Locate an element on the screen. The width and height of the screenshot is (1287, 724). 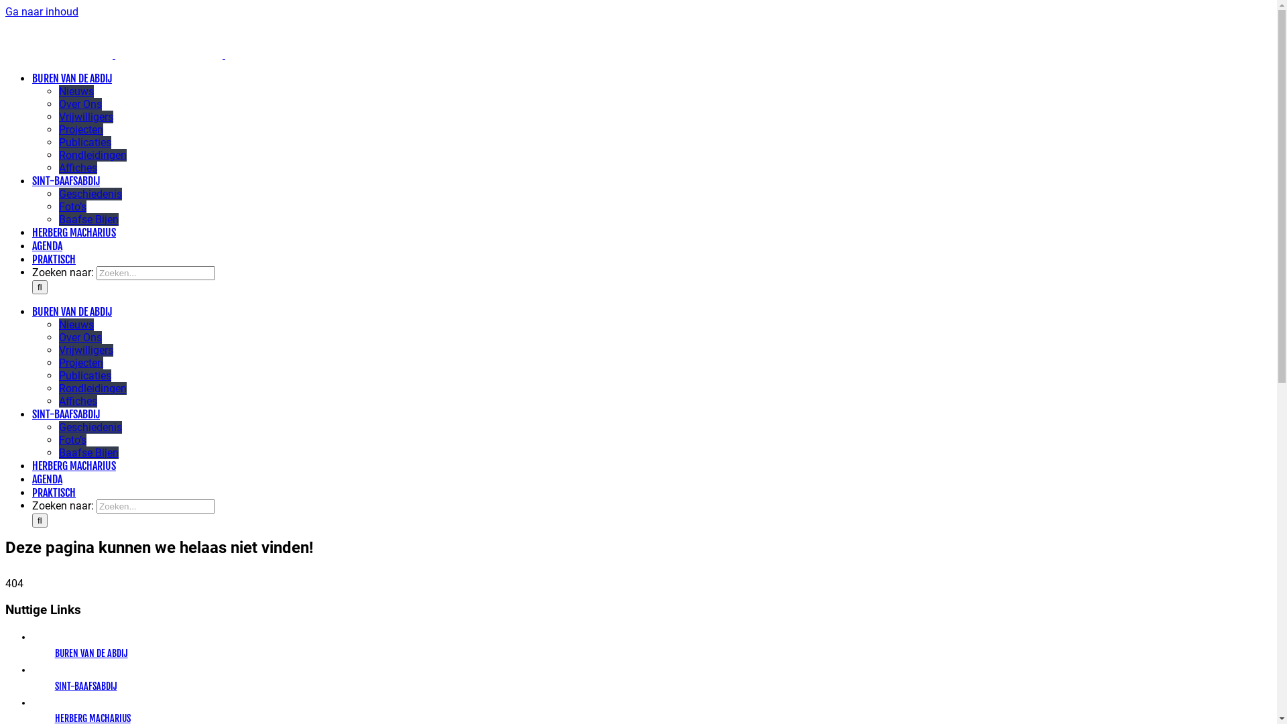
AGENDA is located at coordinates (47, 479).